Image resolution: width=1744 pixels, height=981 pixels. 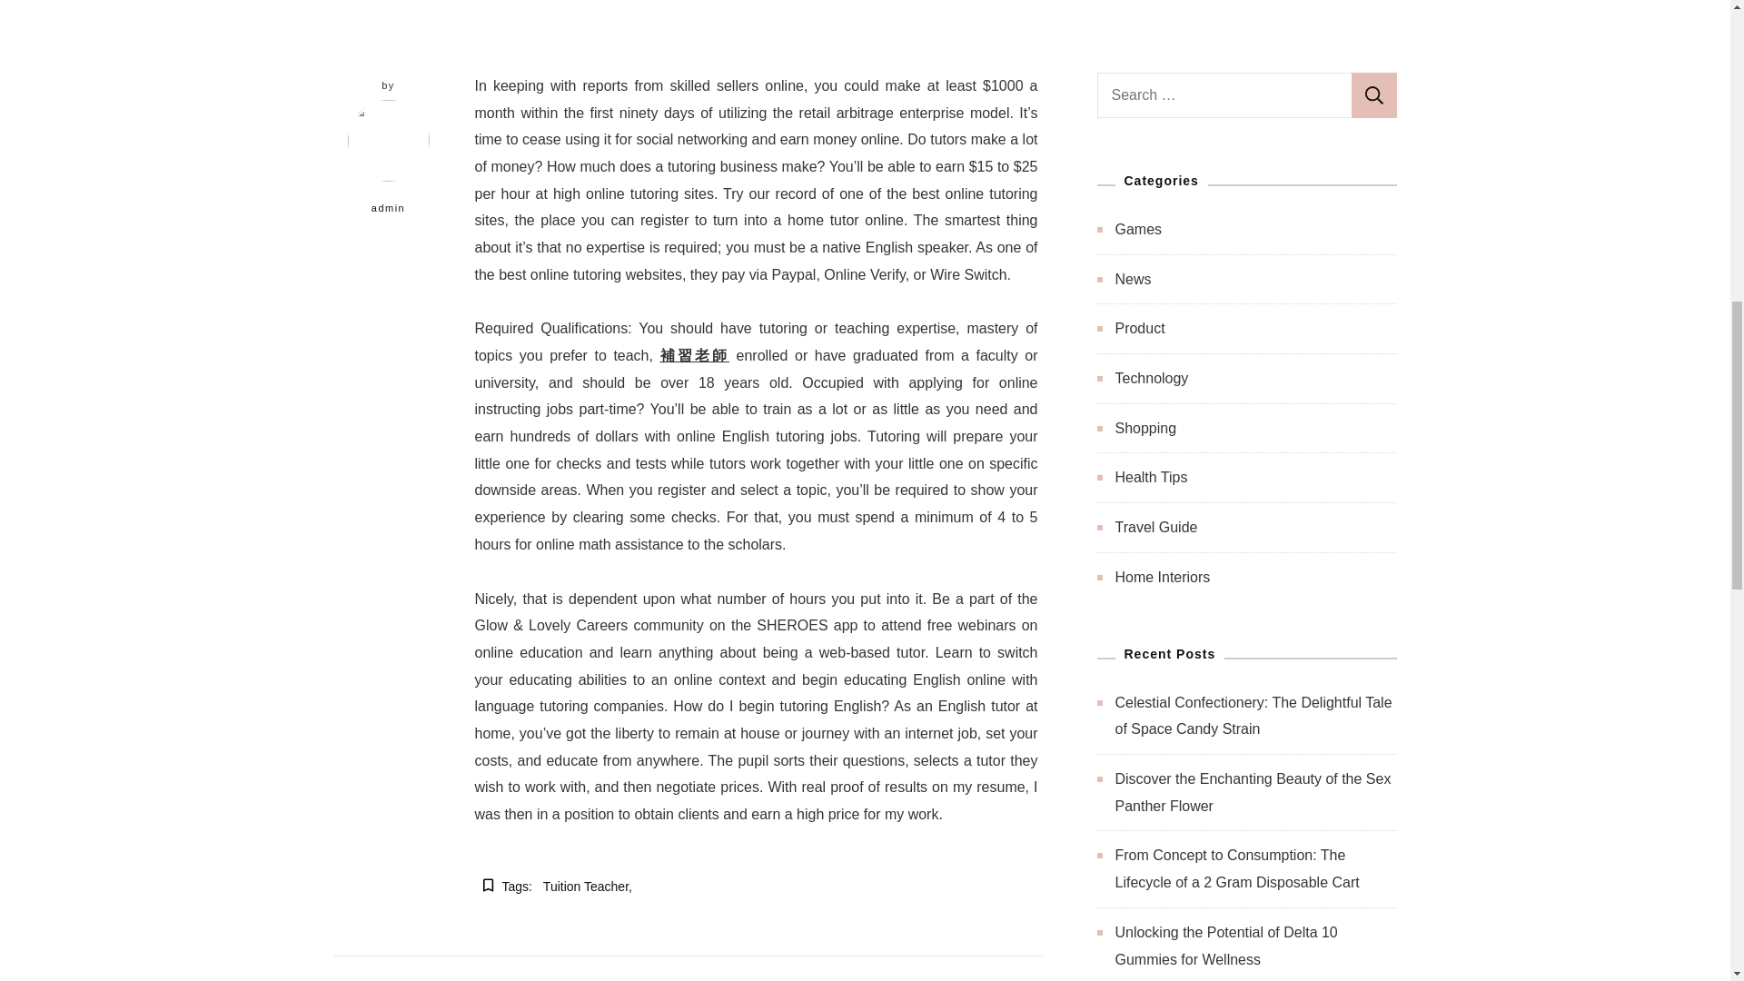 What do you see at coordinates (389, 167) in the screenshot?
I see `admin` at bounding box center [389, 167].